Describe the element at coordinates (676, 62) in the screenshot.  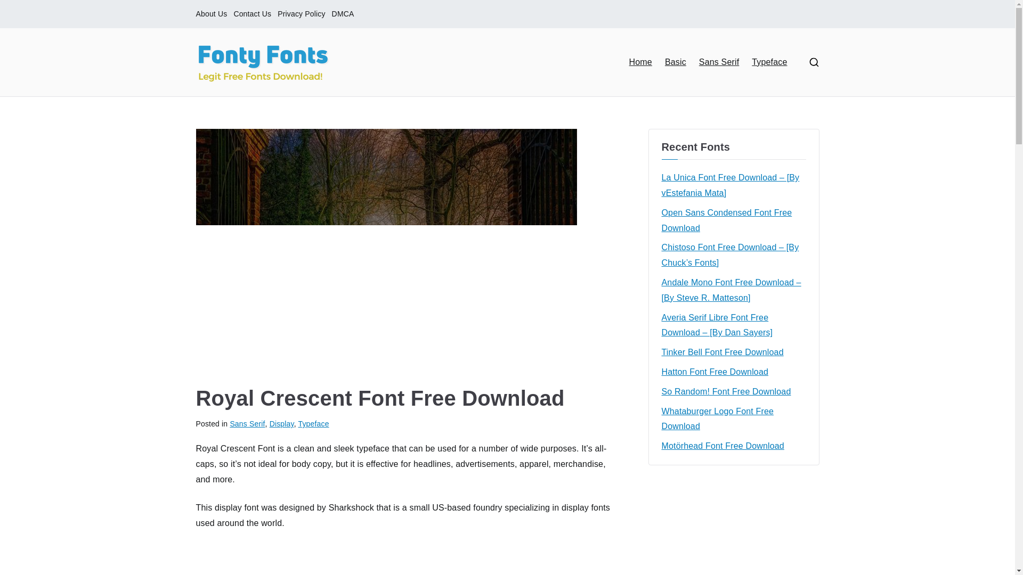
I see `Basic` at that location.